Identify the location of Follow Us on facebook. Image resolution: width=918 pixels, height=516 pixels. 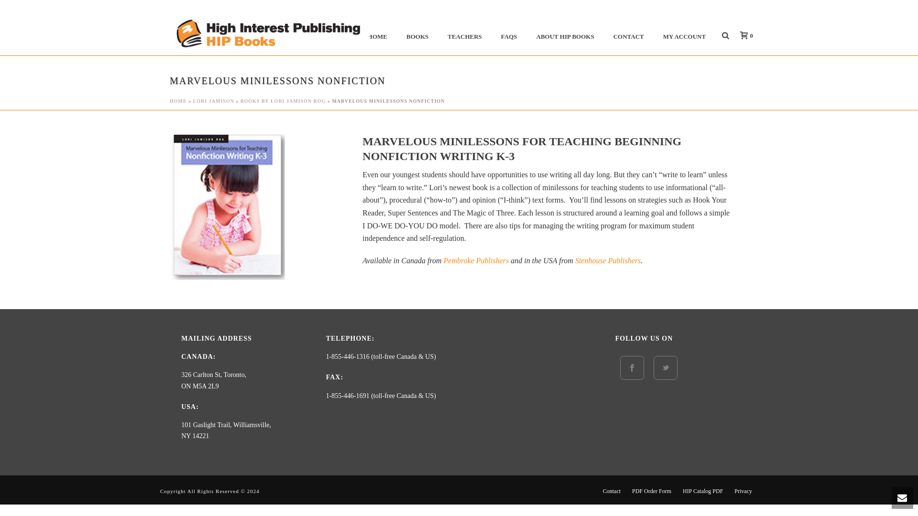
(632, 368).